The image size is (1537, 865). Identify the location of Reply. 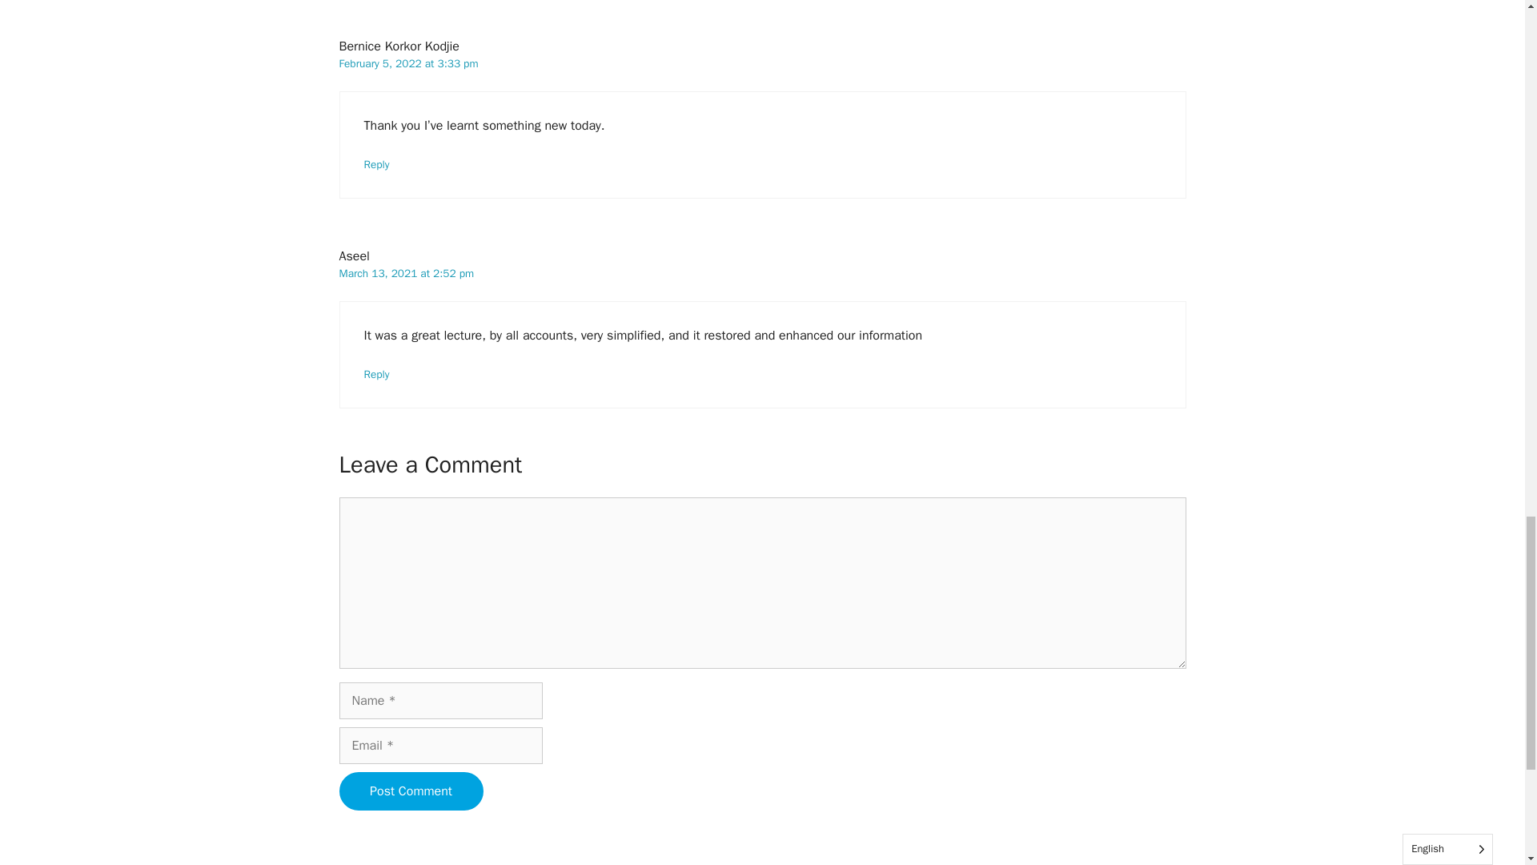
(375, 375).